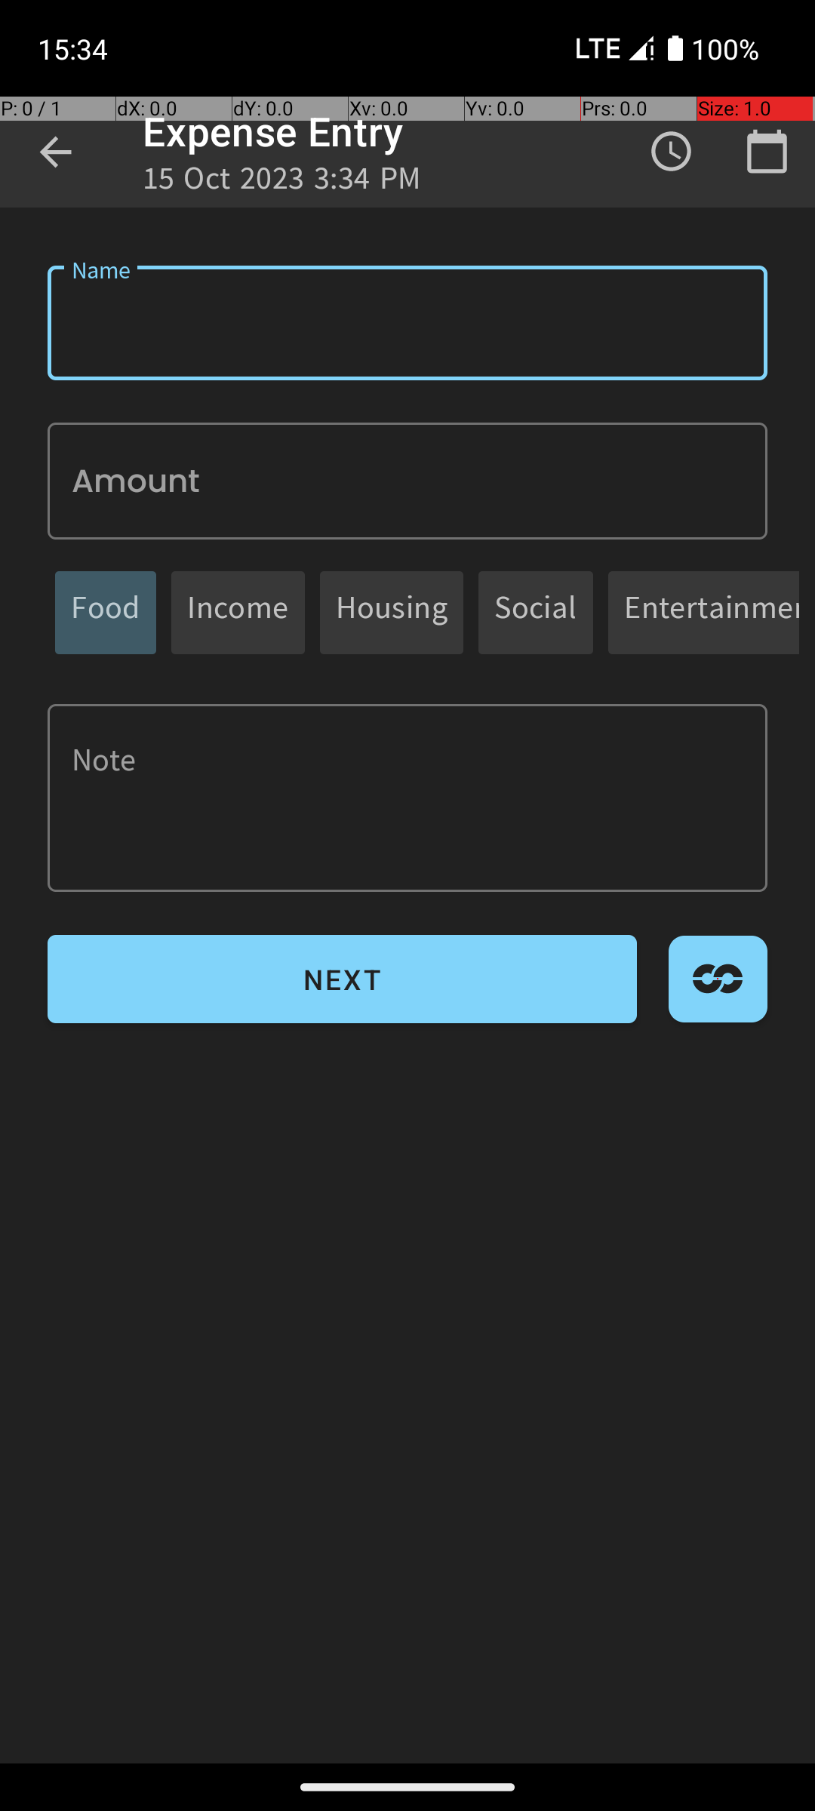 The height and width of the screenshot is (1811, 815). Describe the element at coordinates (343, 979) in the screenshot. I see `NEXT` at that location.